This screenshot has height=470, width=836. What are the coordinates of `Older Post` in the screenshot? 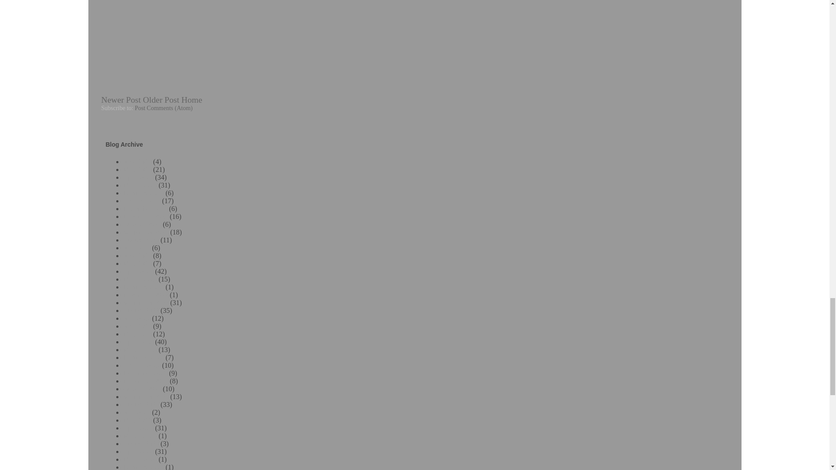 It's located at (161, 100).